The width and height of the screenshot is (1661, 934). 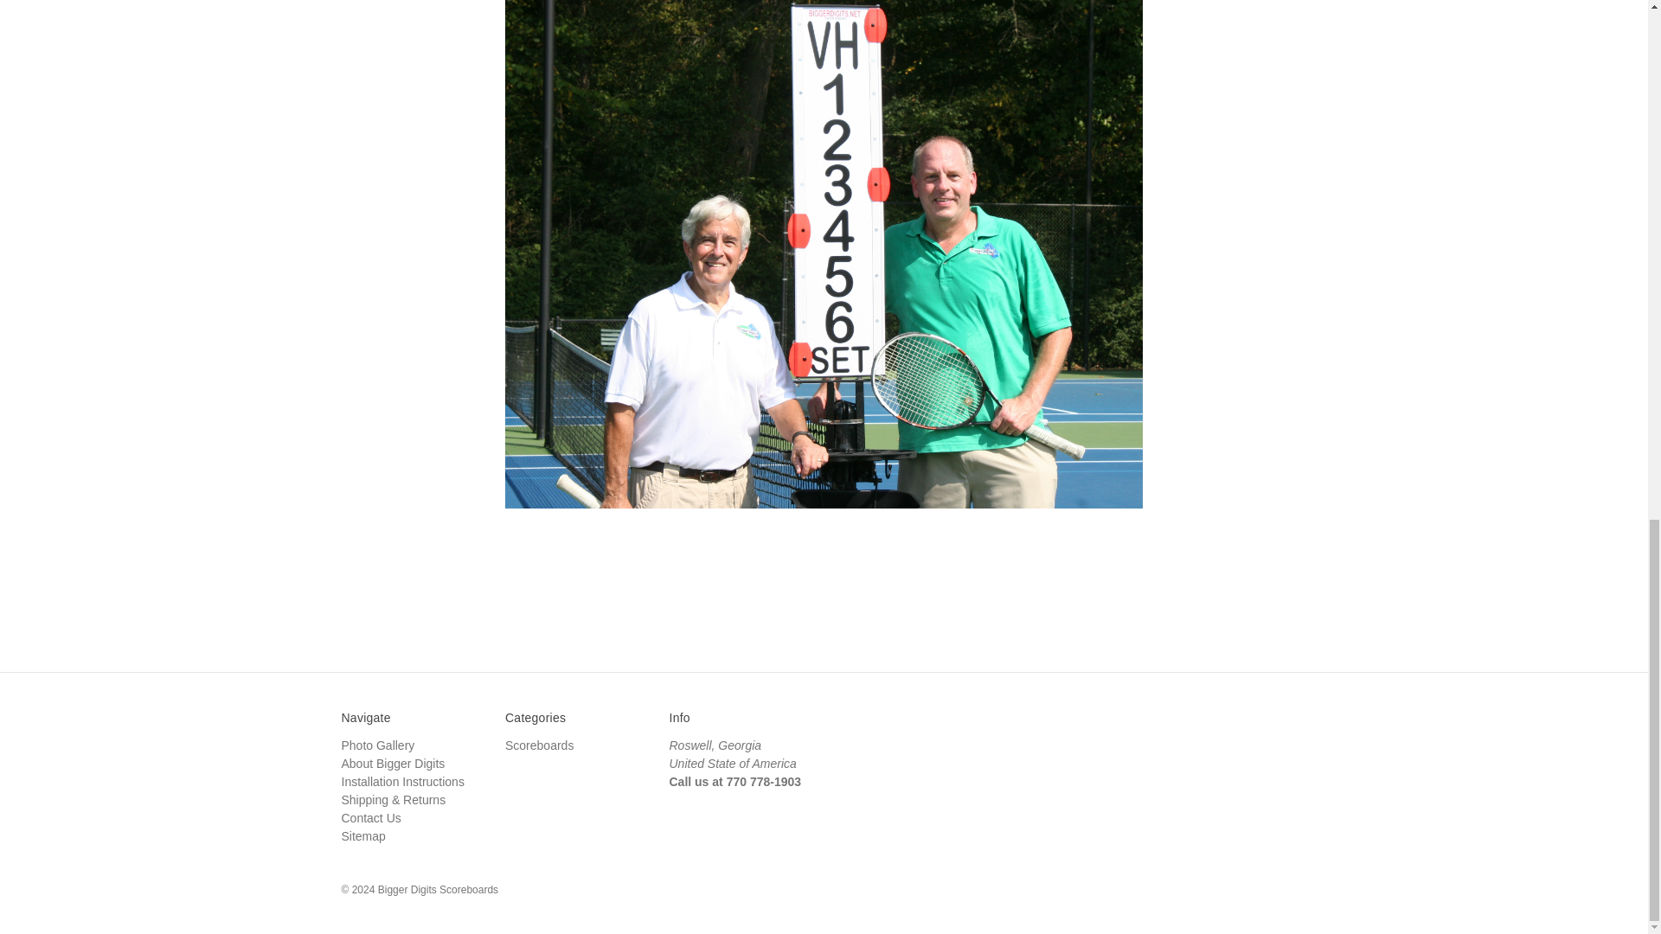 What do you see at coordinates (370, 818) in the screenshot?
I see `Contact Us` at bounding box center [370, 818].